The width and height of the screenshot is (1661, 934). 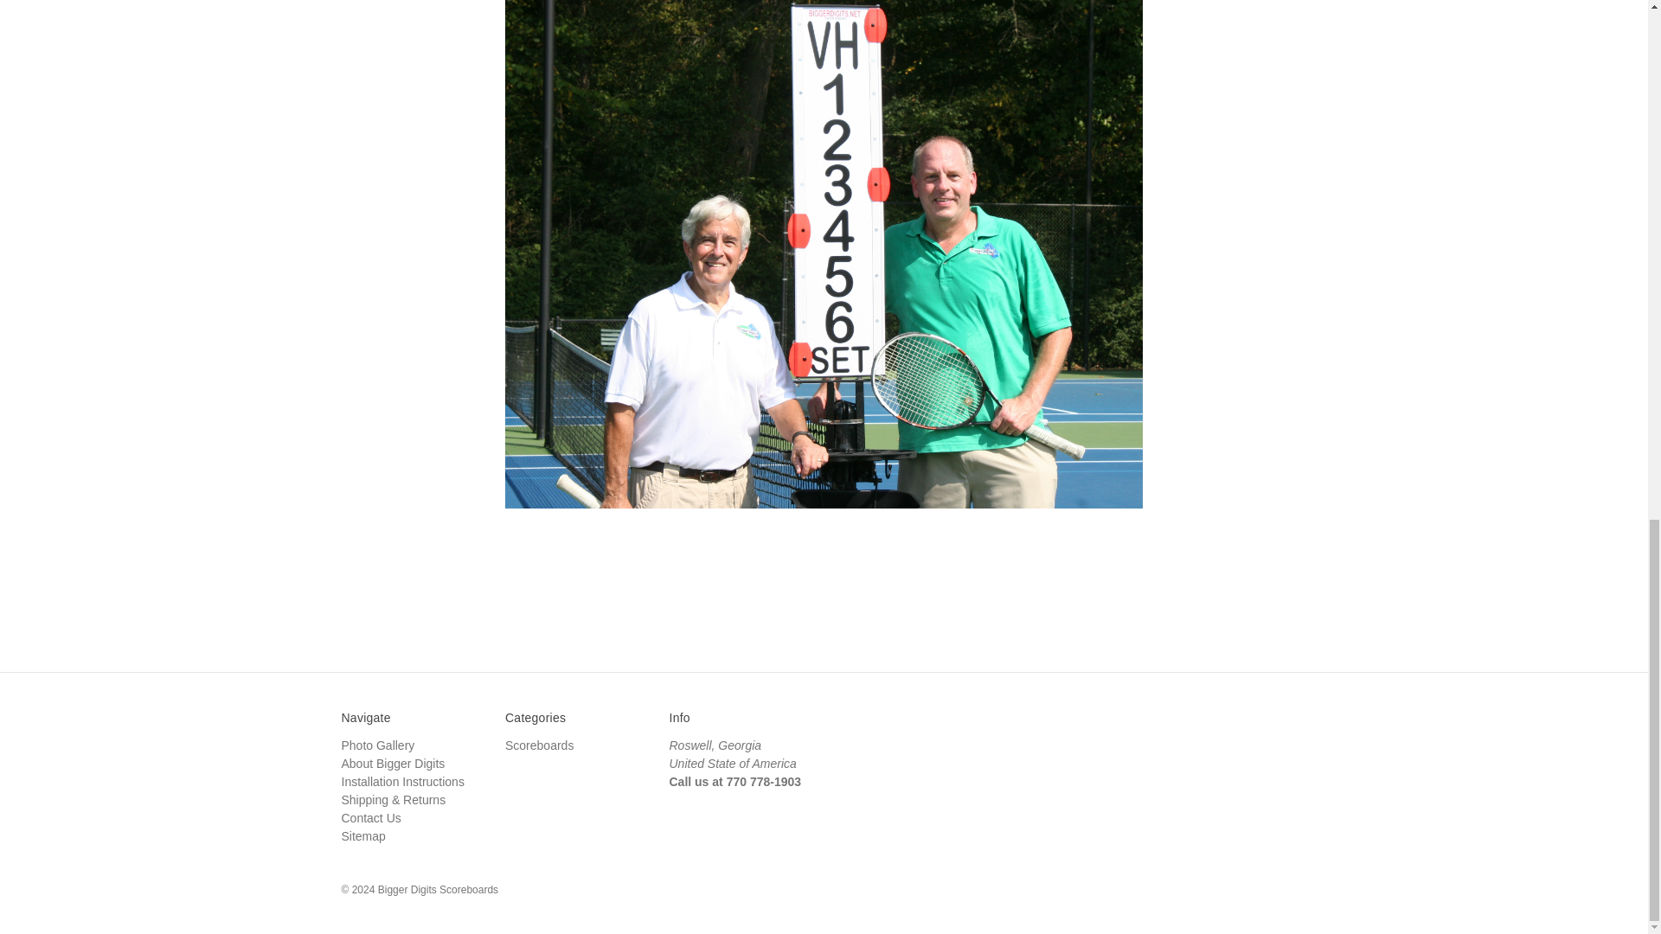 What do you see at coordinates (370, 818) in the screenshot?
I see `Contact Us` at bounding box center [370, 818].